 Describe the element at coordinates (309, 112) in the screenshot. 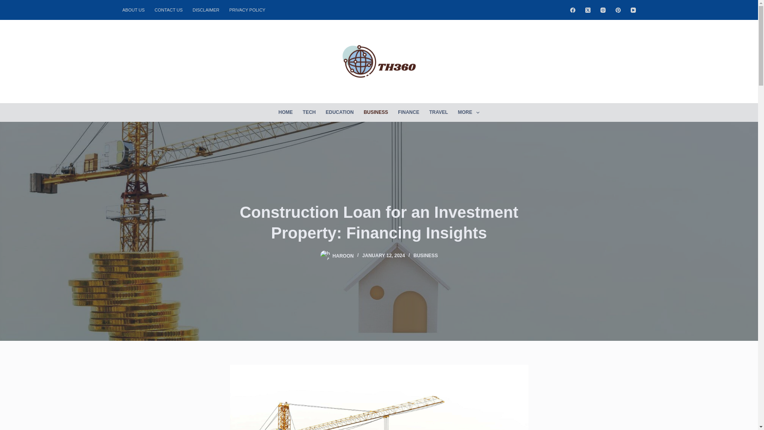

I see `TECH` at that location.